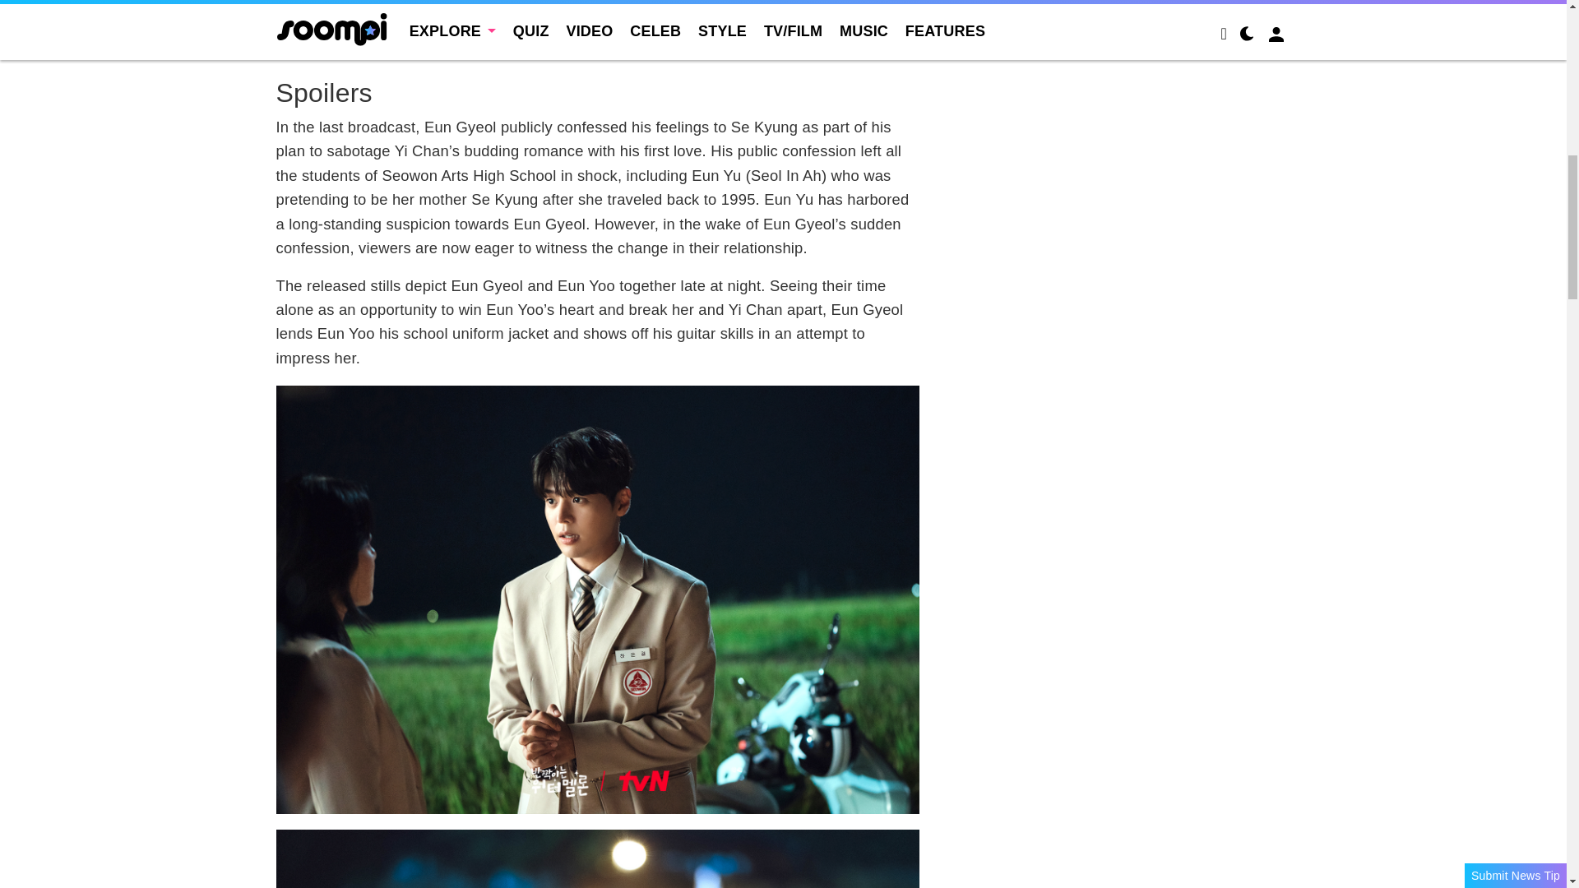 The height and width of the screenshot is (888, 1579). I want to click on 3rd party ad content, so click(1128, 10).